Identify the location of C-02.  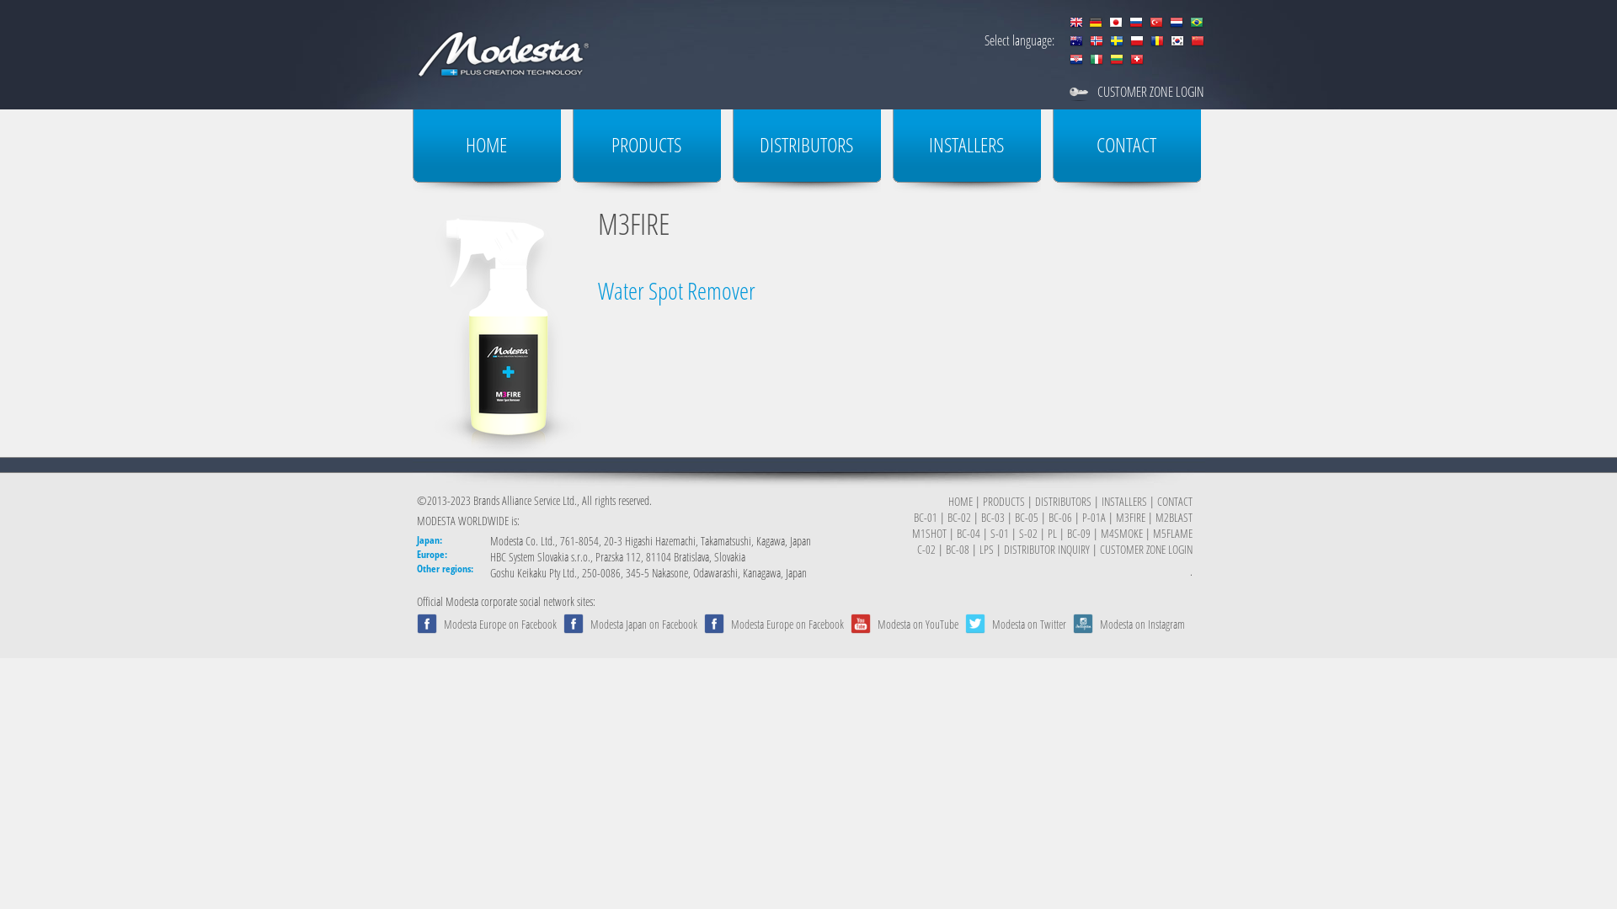
(926, 549).